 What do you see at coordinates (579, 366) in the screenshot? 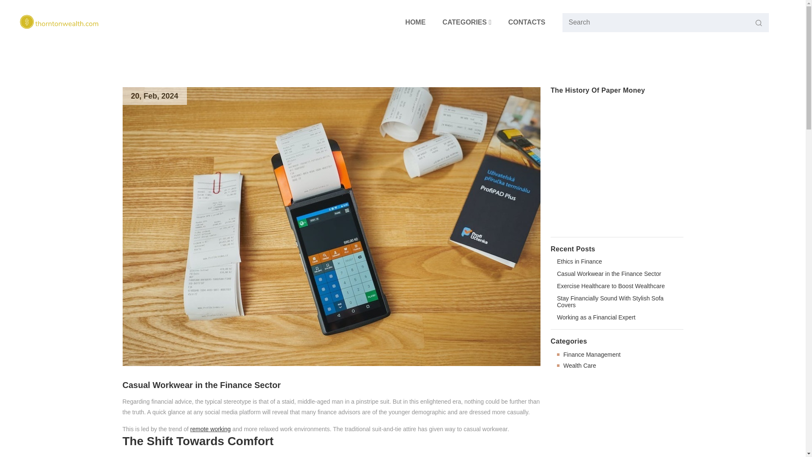
I see `Wealth Care` at bounding box center [579, 366].